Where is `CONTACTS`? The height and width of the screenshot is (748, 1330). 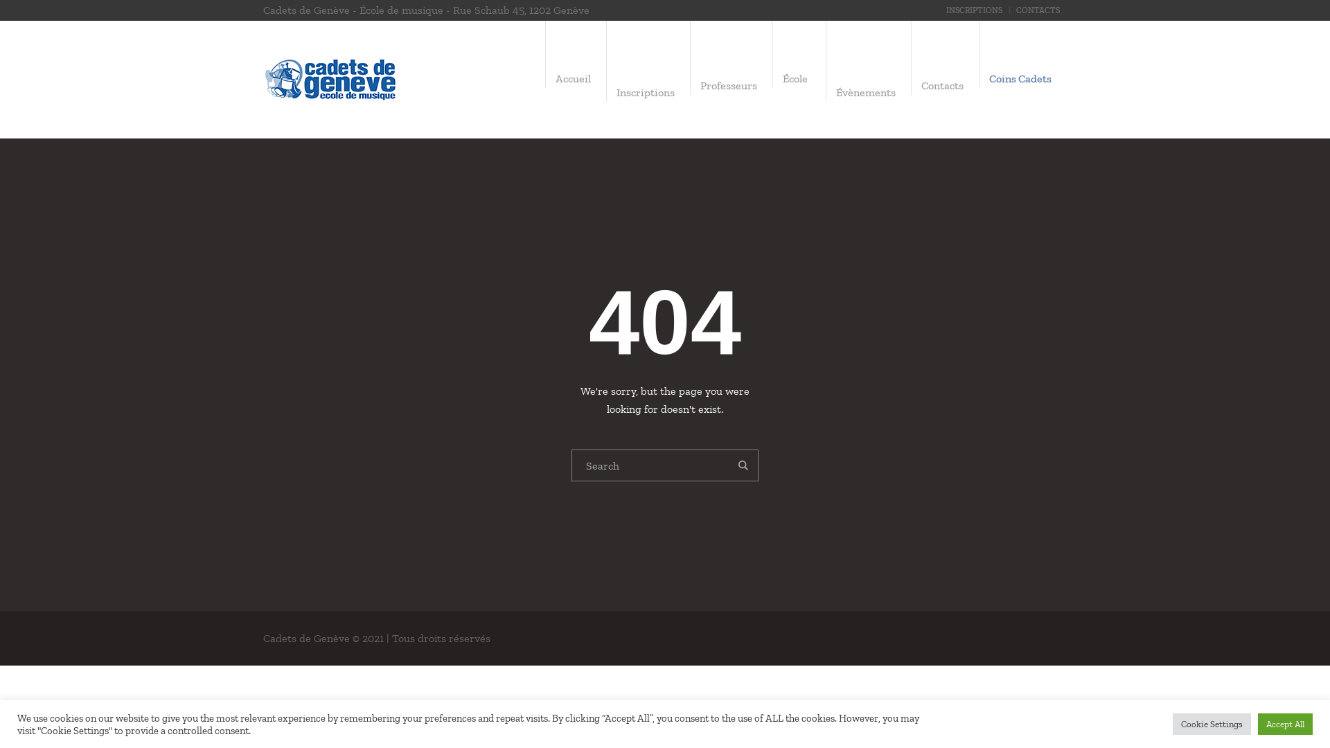
CONTACTS is located at coordinates (1038, 10).